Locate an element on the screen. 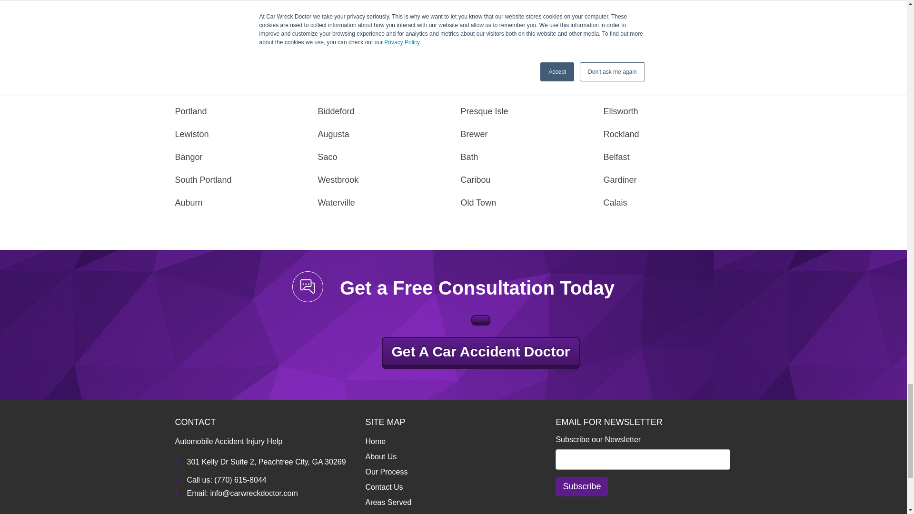 The height and width of the screenshot is (514, 914). icon-24.png is located at coordinates (308, 287).